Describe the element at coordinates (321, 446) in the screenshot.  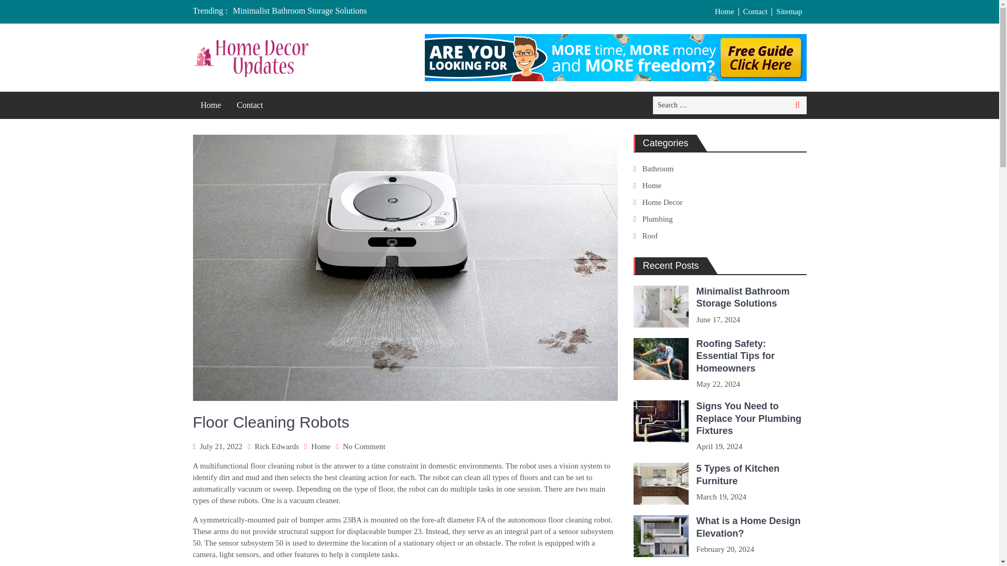
I see `Home` at that location.